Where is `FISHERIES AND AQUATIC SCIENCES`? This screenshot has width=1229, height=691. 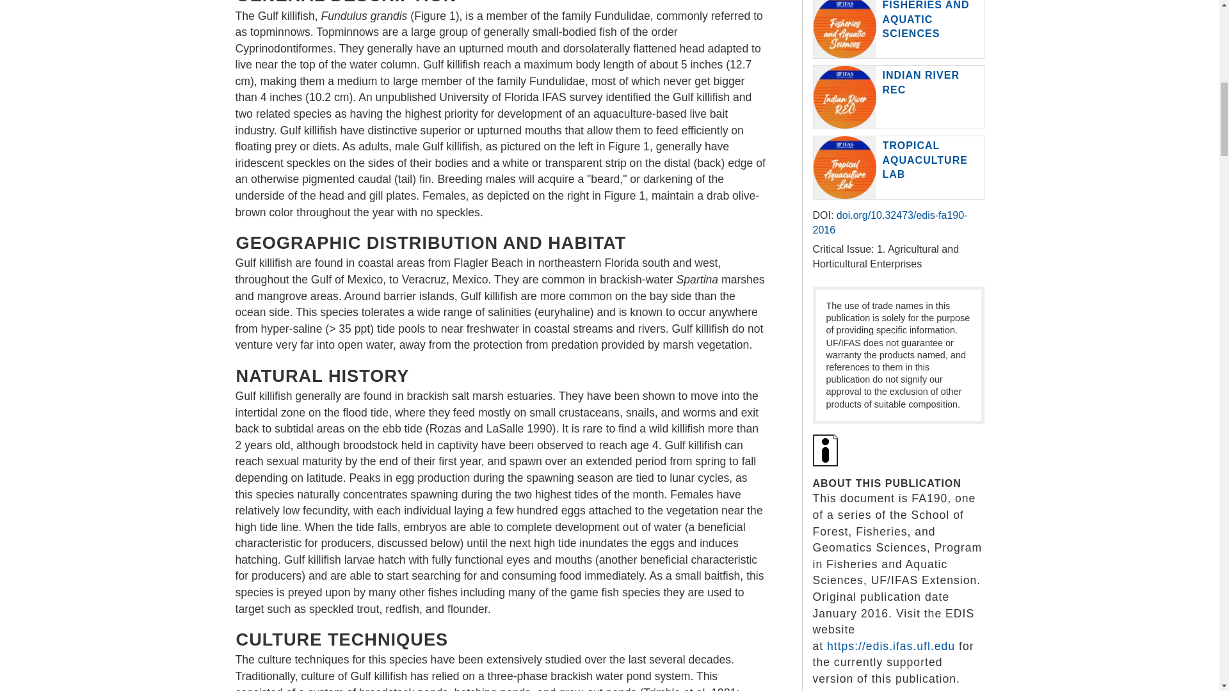
FISHERIES AND AQUATIC SCIENCES is located at coordinates (926, 19).